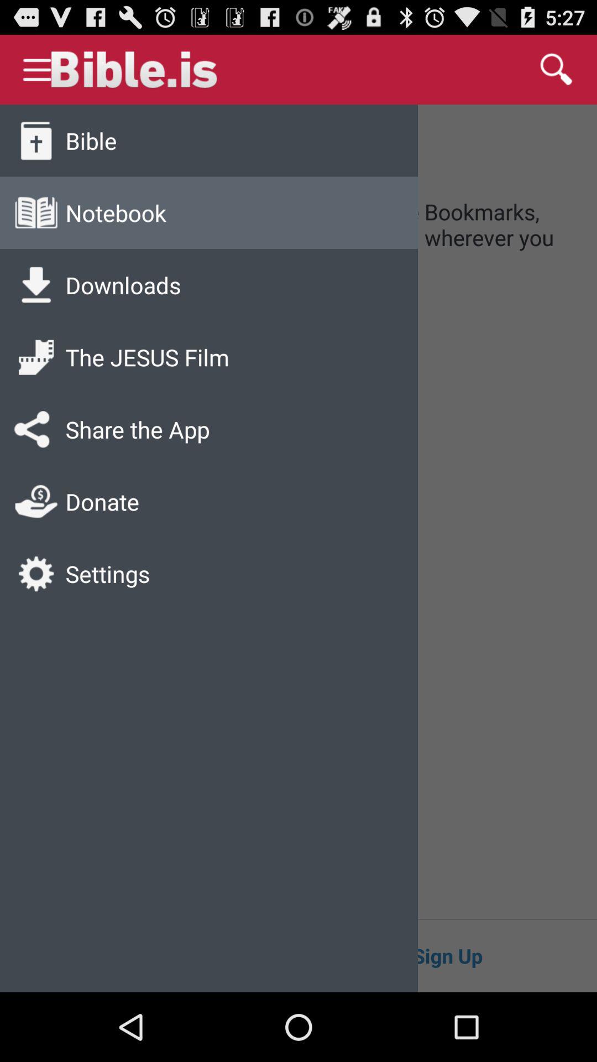 The height and width of the screenshot is (1062, 597). I want to click on click on the icon which is beside downloads, so click(35, 285).